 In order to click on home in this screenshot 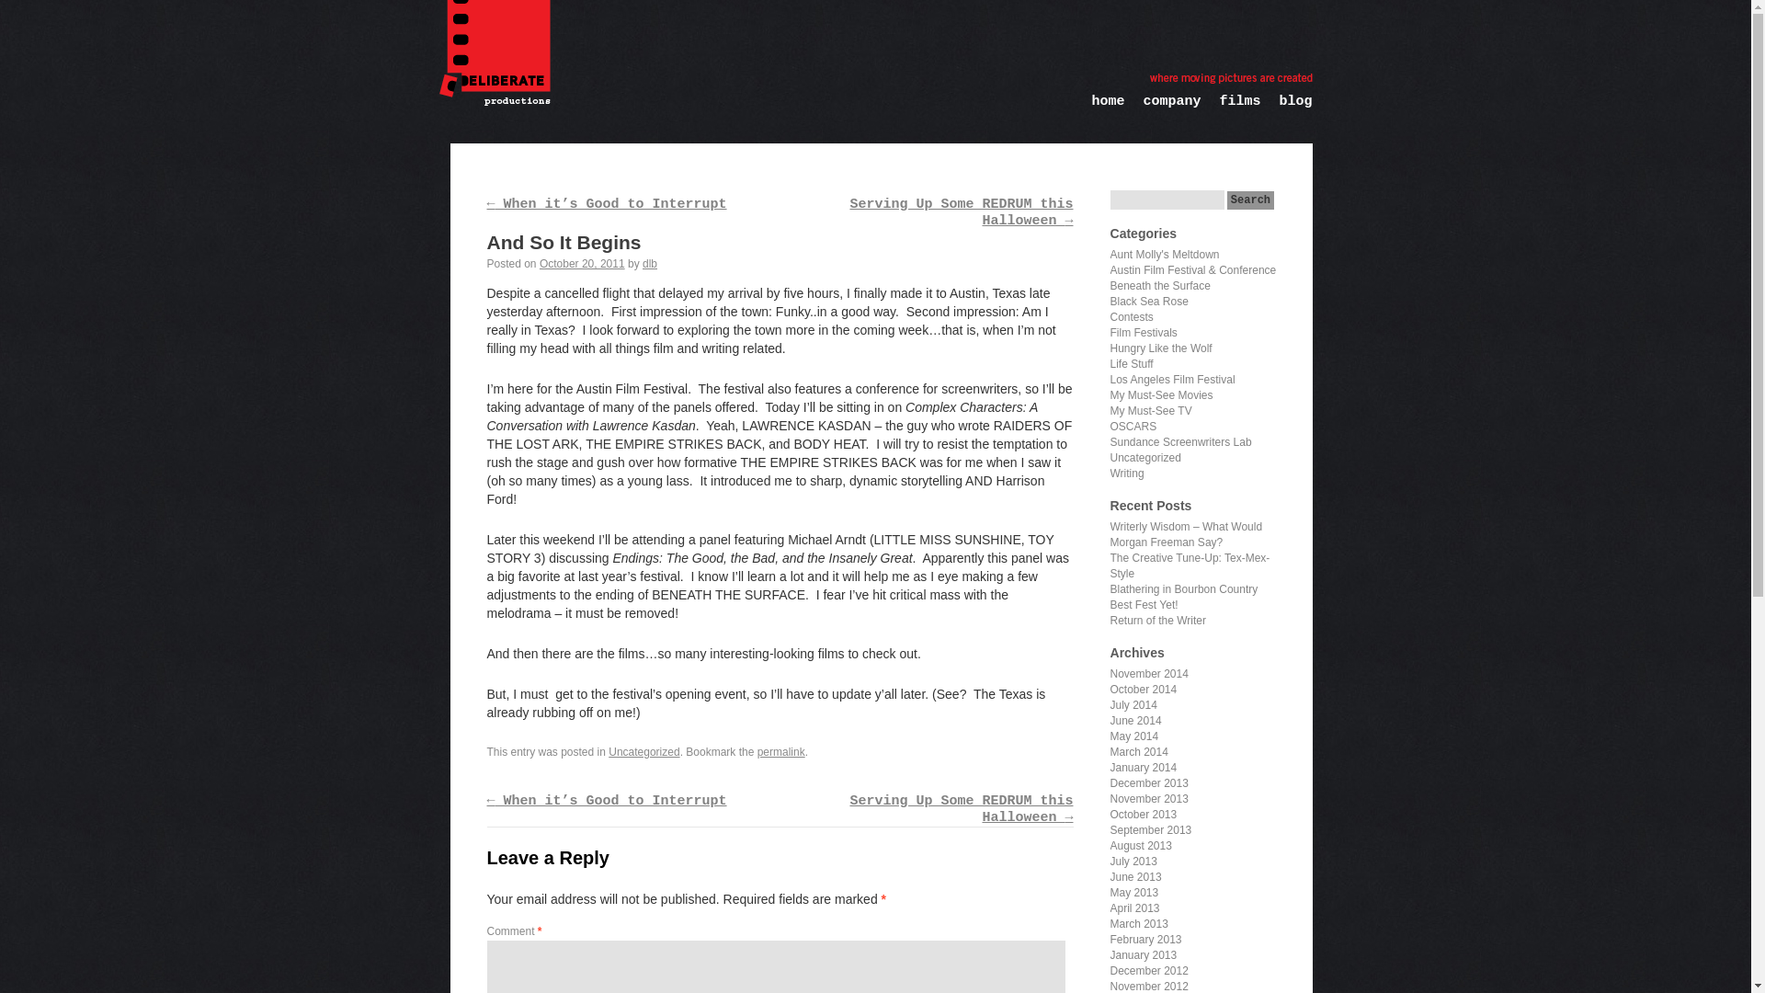, I will do `click(1099, 110)`.